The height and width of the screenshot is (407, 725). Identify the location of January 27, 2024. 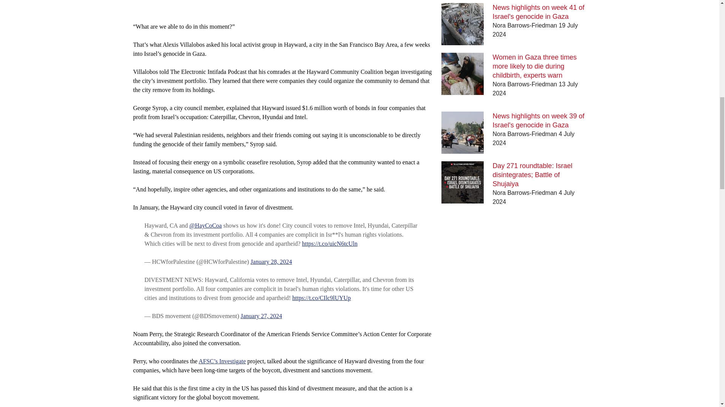
(261, 316).